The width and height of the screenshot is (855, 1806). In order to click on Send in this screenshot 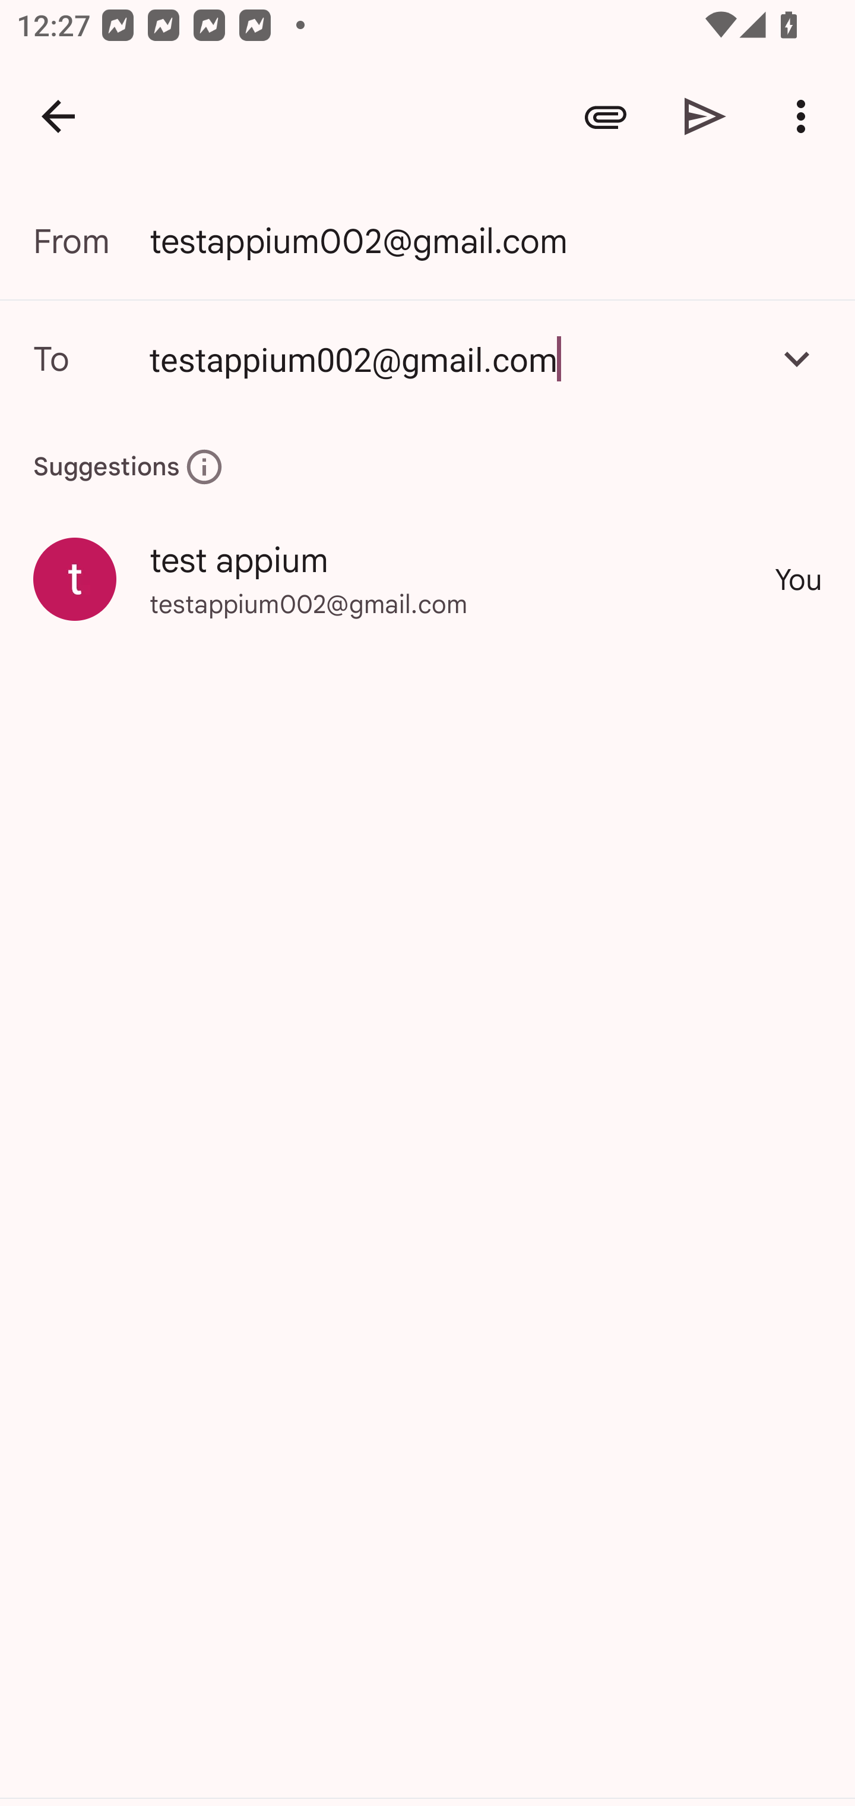, I will do `click(705, 116)`.